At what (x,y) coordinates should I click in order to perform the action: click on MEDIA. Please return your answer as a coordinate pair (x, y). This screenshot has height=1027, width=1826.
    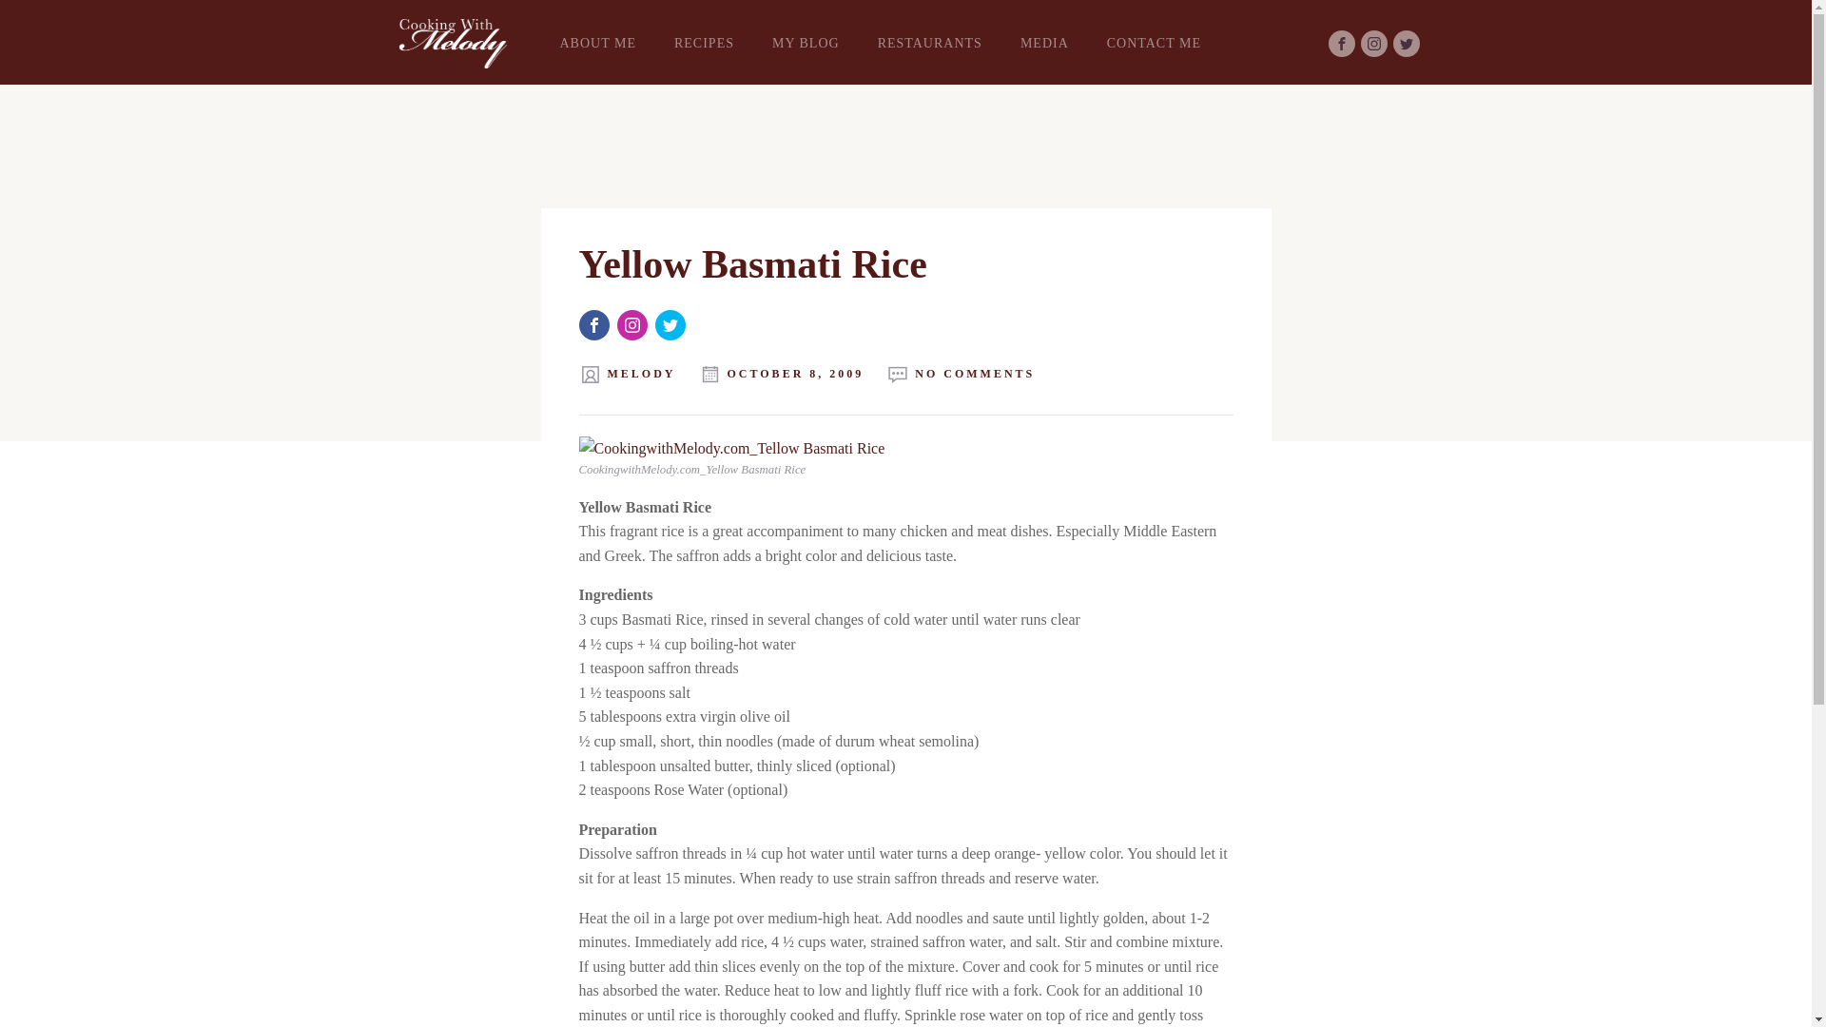
    Looking at the image, I should click on (1044, 44).